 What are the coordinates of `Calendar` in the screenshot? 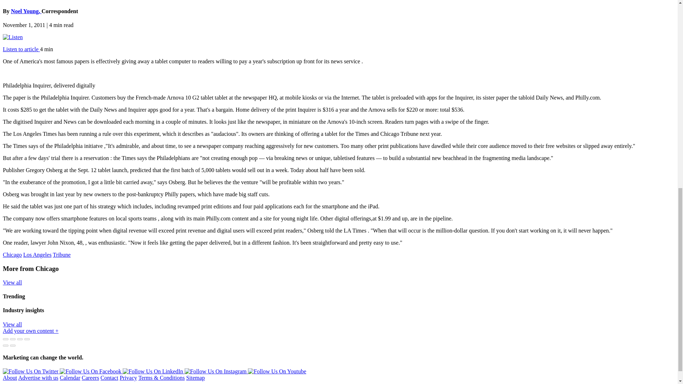 It's located at (70, 378).